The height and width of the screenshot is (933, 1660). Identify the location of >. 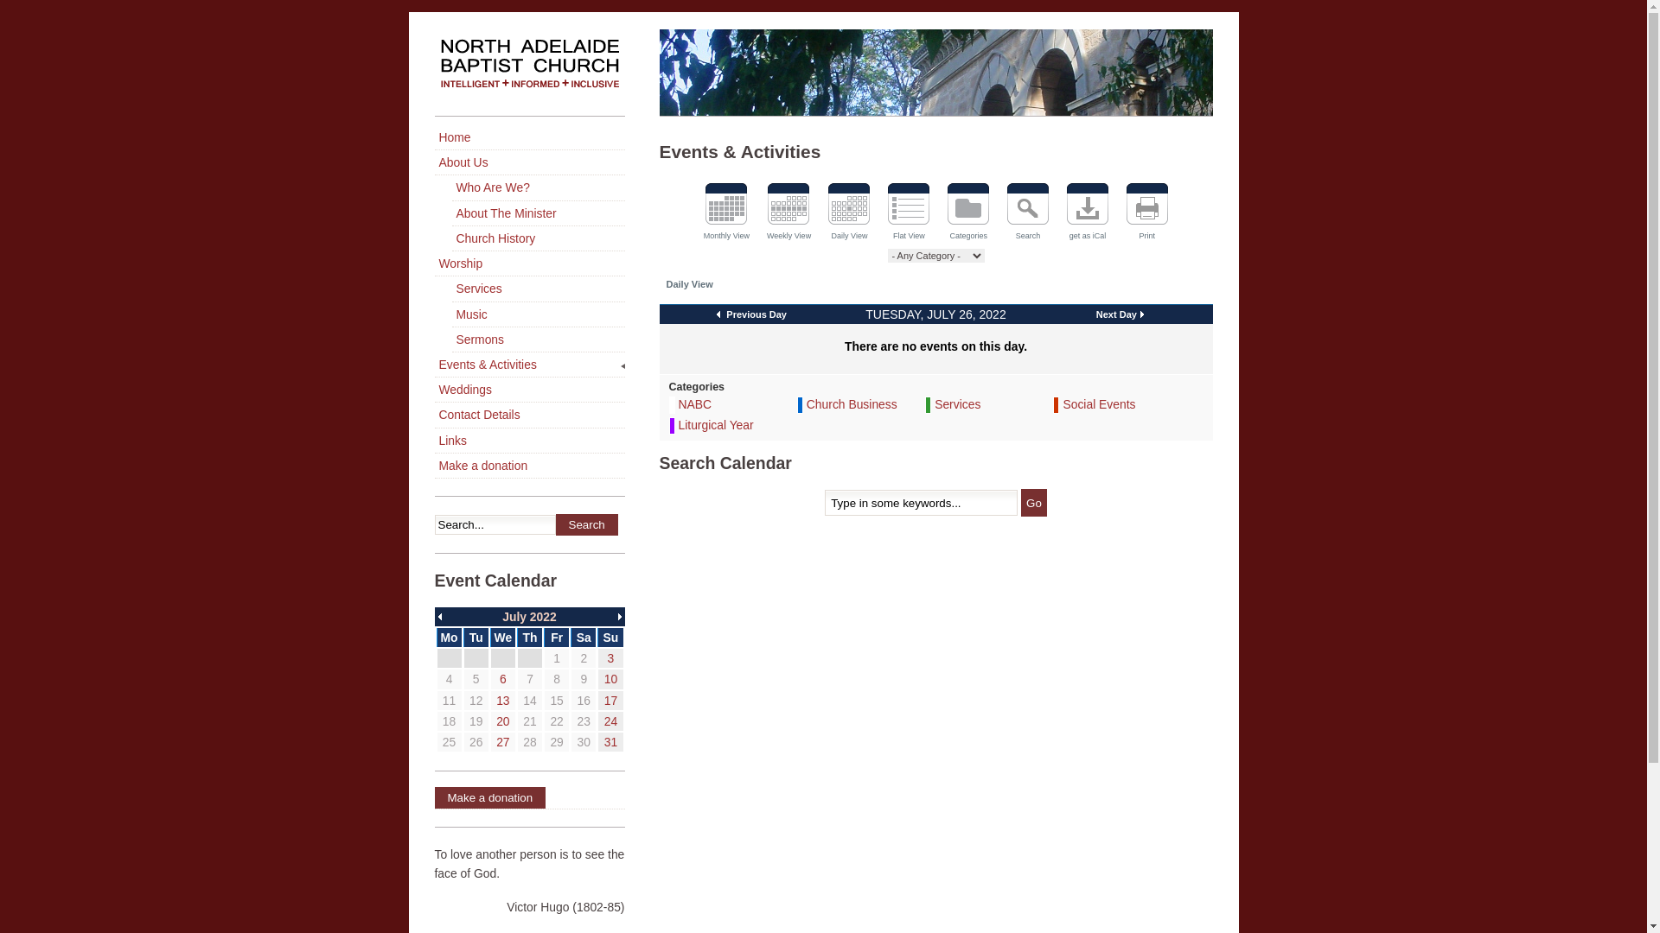
(621, 617).